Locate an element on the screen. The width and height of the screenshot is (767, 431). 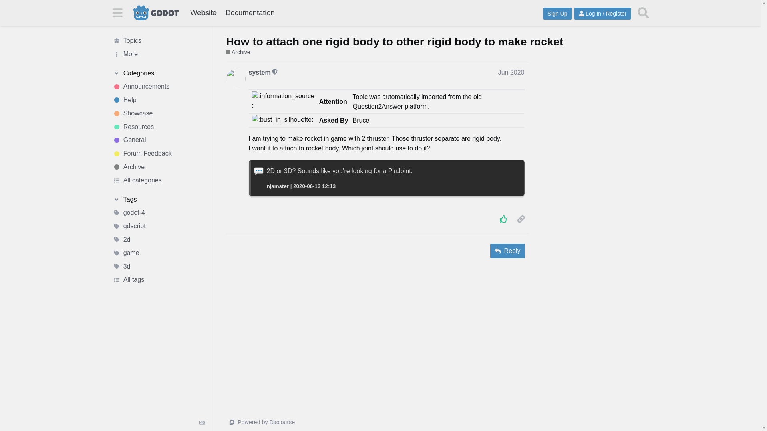
All tags is located at coordinates (159, 280).